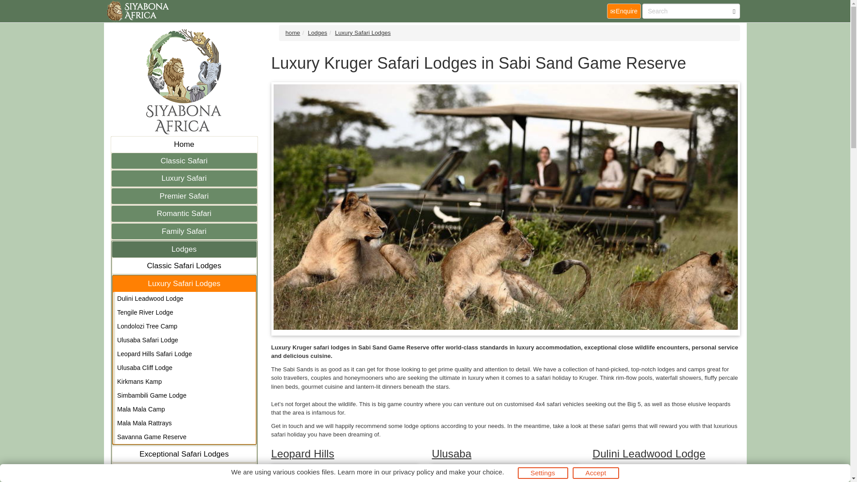 The width and height of the screenshot is (857, 482). I want to click on Home, so click(184, 145).